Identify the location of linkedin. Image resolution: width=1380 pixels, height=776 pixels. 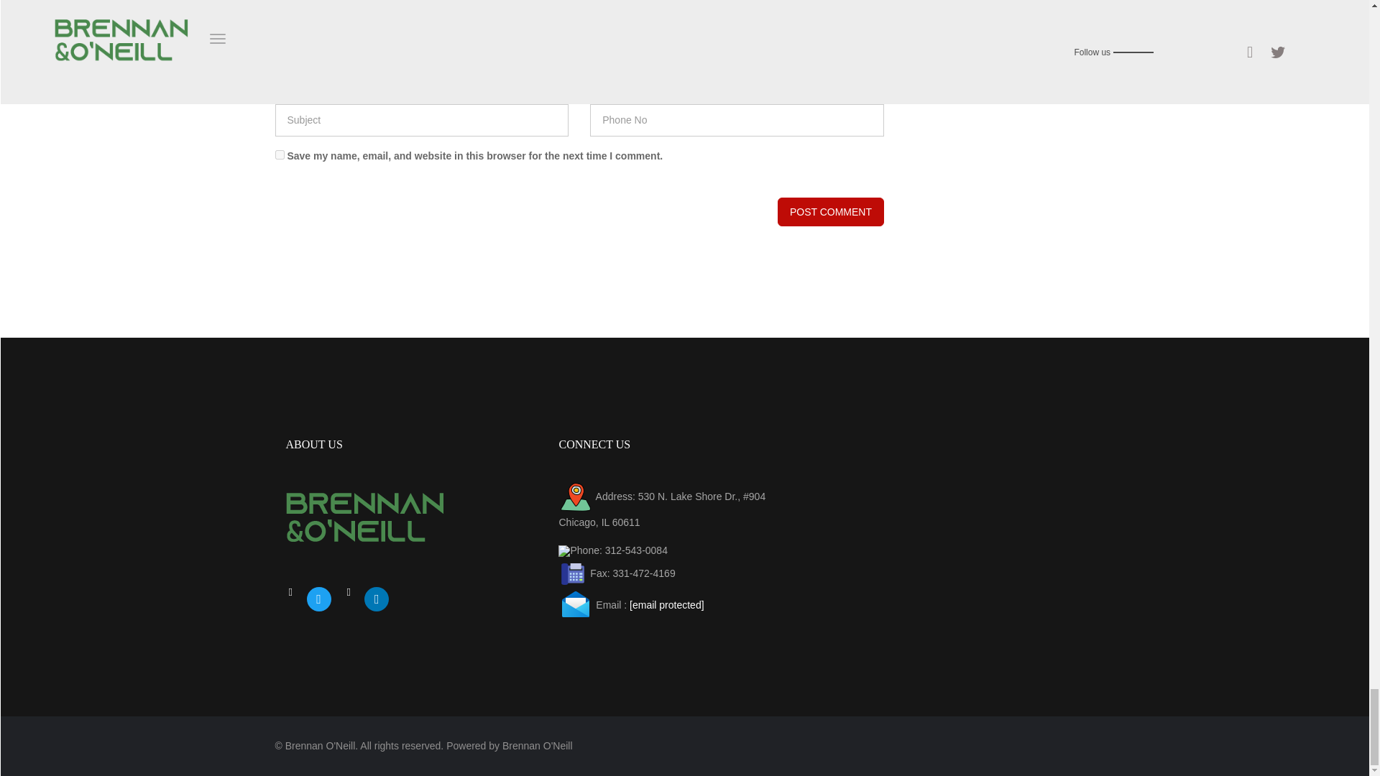
(377, 599).